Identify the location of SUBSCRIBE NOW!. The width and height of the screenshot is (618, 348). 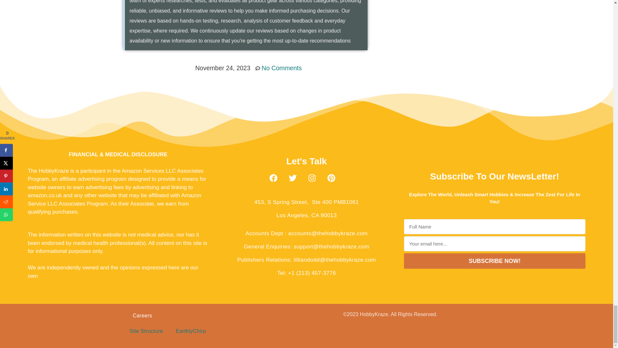
(494, 261).